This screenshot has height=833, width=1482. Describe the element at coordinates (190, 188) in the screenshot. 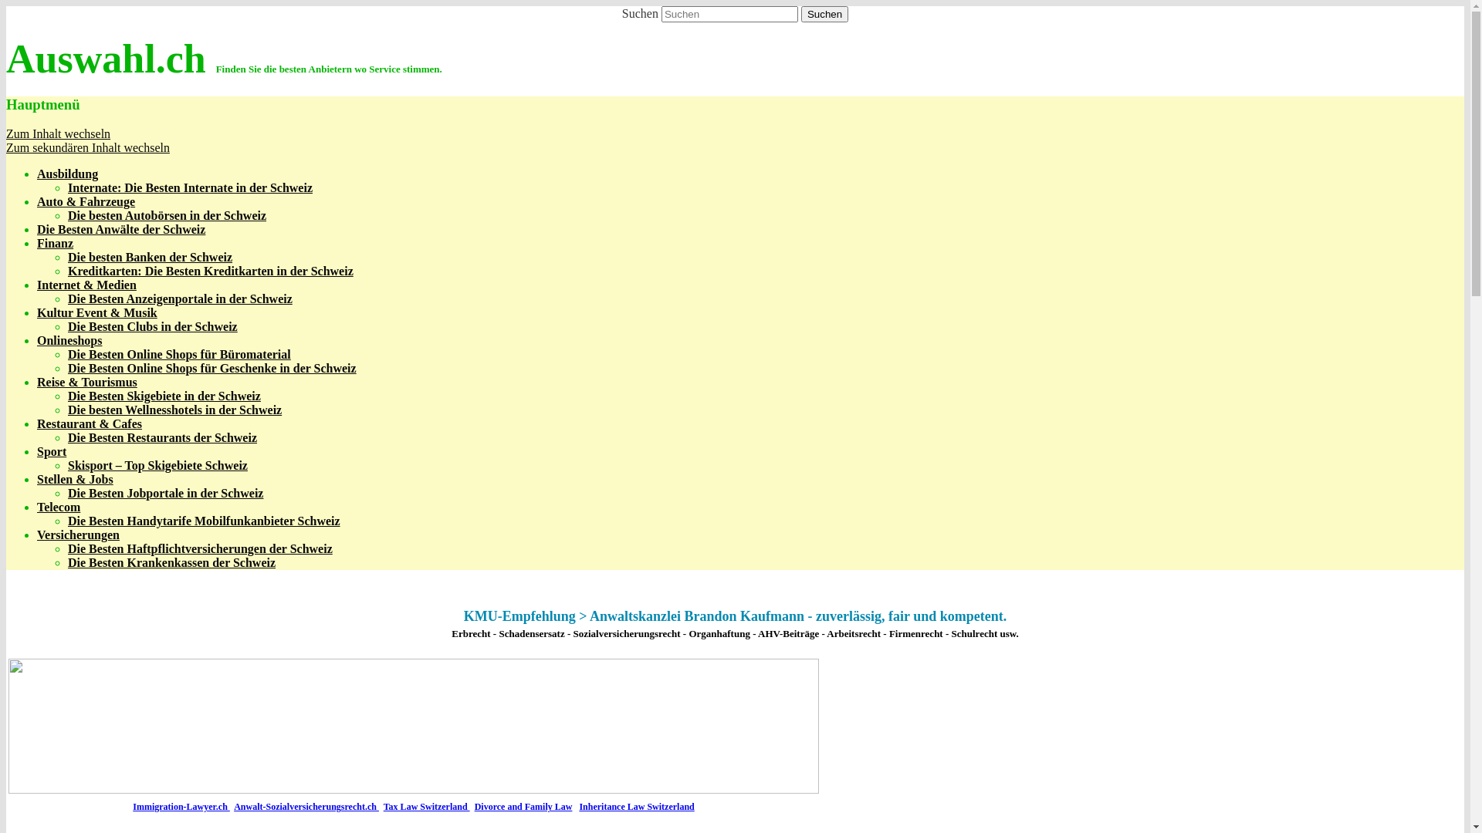

I see `Internate: Die Besten Internate in der Schweiz` at that location.